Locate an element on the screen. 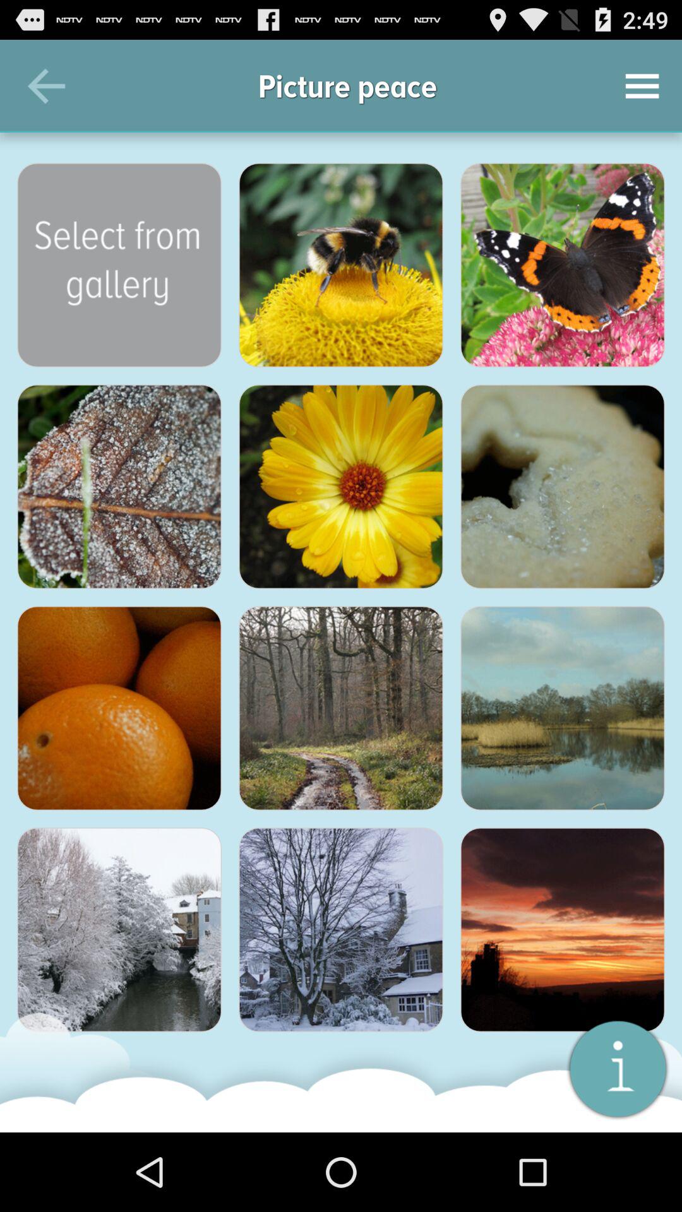  launch icon to the left of the picture peace is located at coordinates (46, 86).